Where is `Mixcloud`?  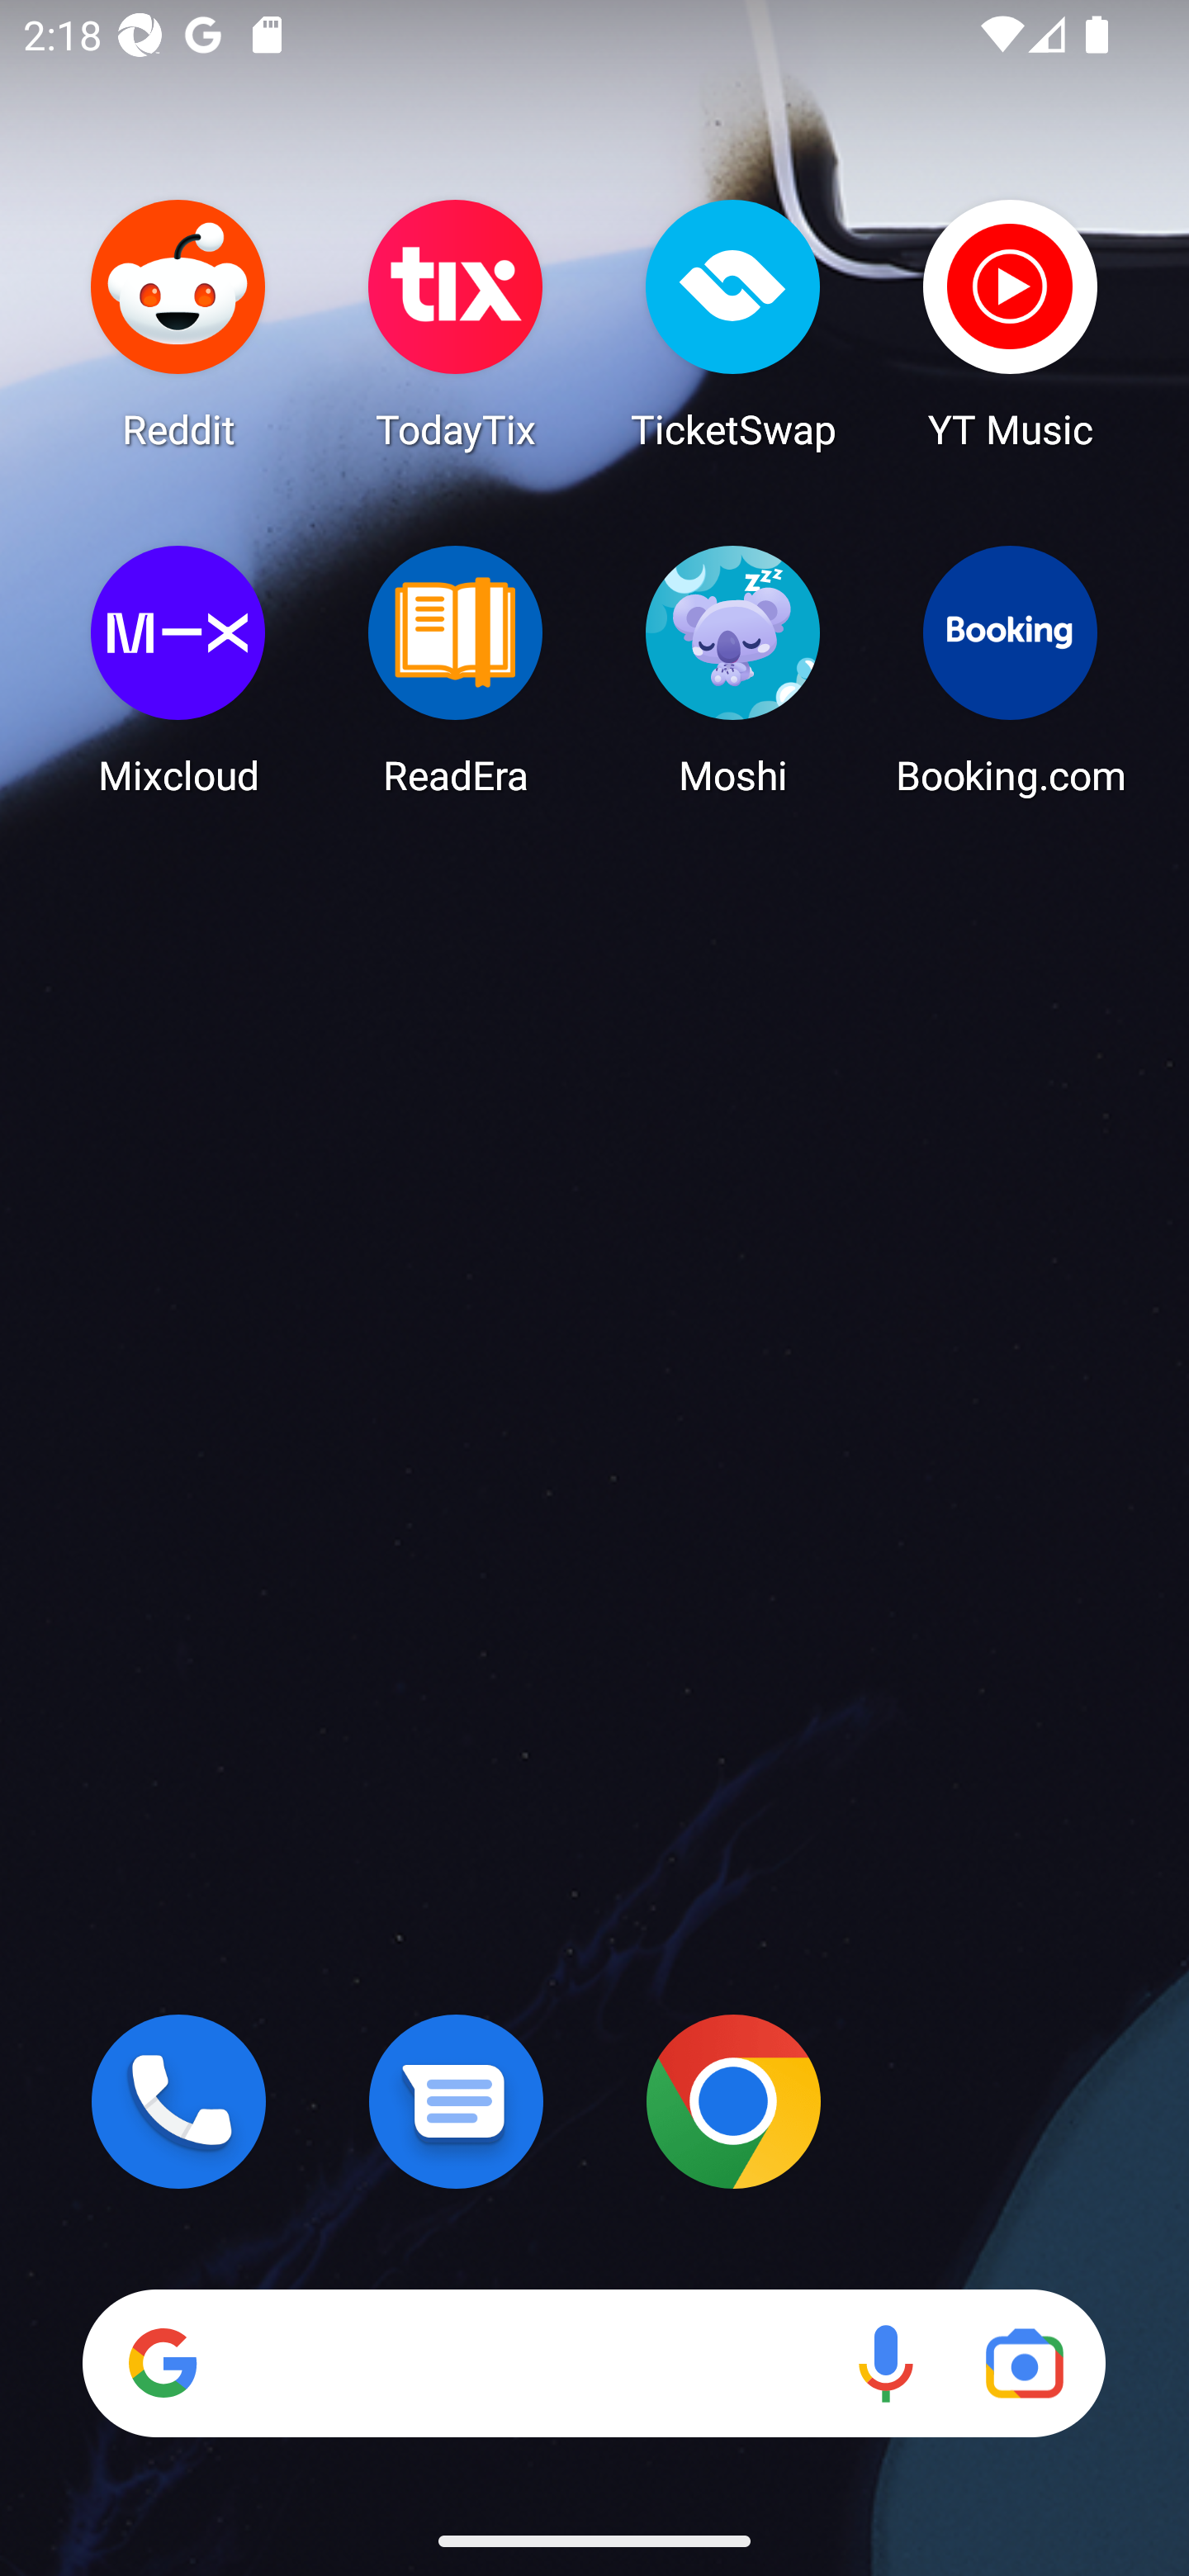
Mixcloud is located at coordinates (178, 670).